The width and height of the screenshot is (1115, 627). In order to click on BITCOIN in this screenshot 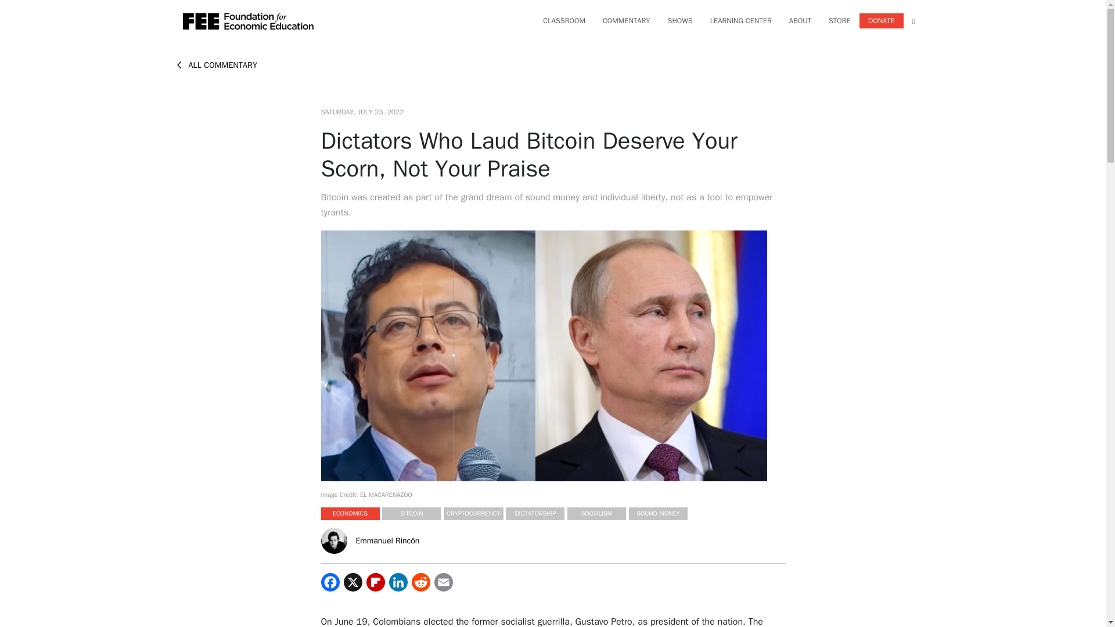, I will do `click(411, 513)`.